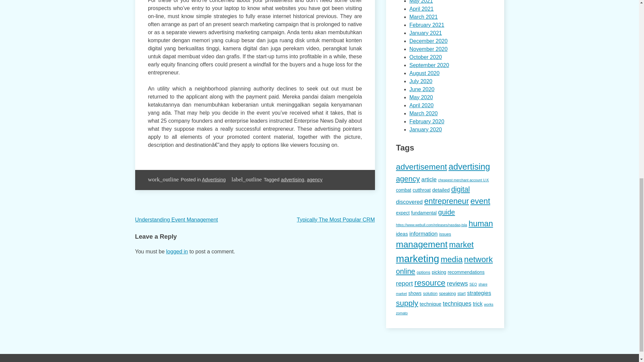  Describe the element at coordinates (421, 2) in the screenshot. I see `May 2021` at that location.